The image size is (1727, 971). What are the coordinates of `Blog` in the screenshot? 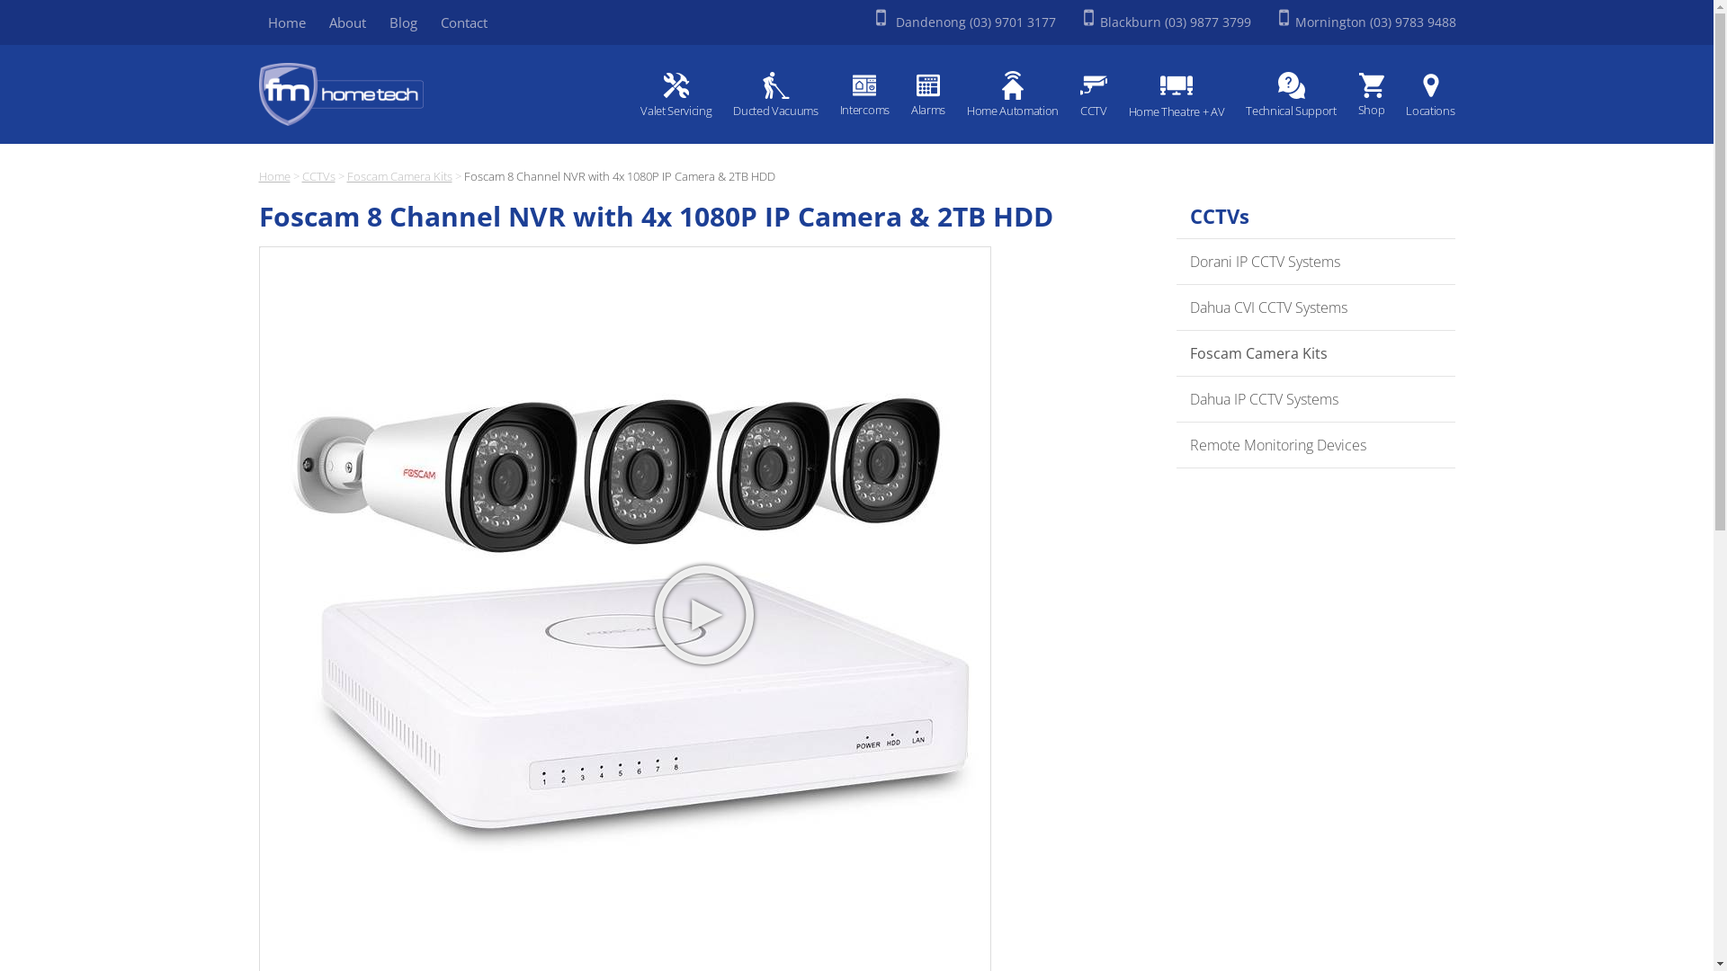 It's located at (403, 22).